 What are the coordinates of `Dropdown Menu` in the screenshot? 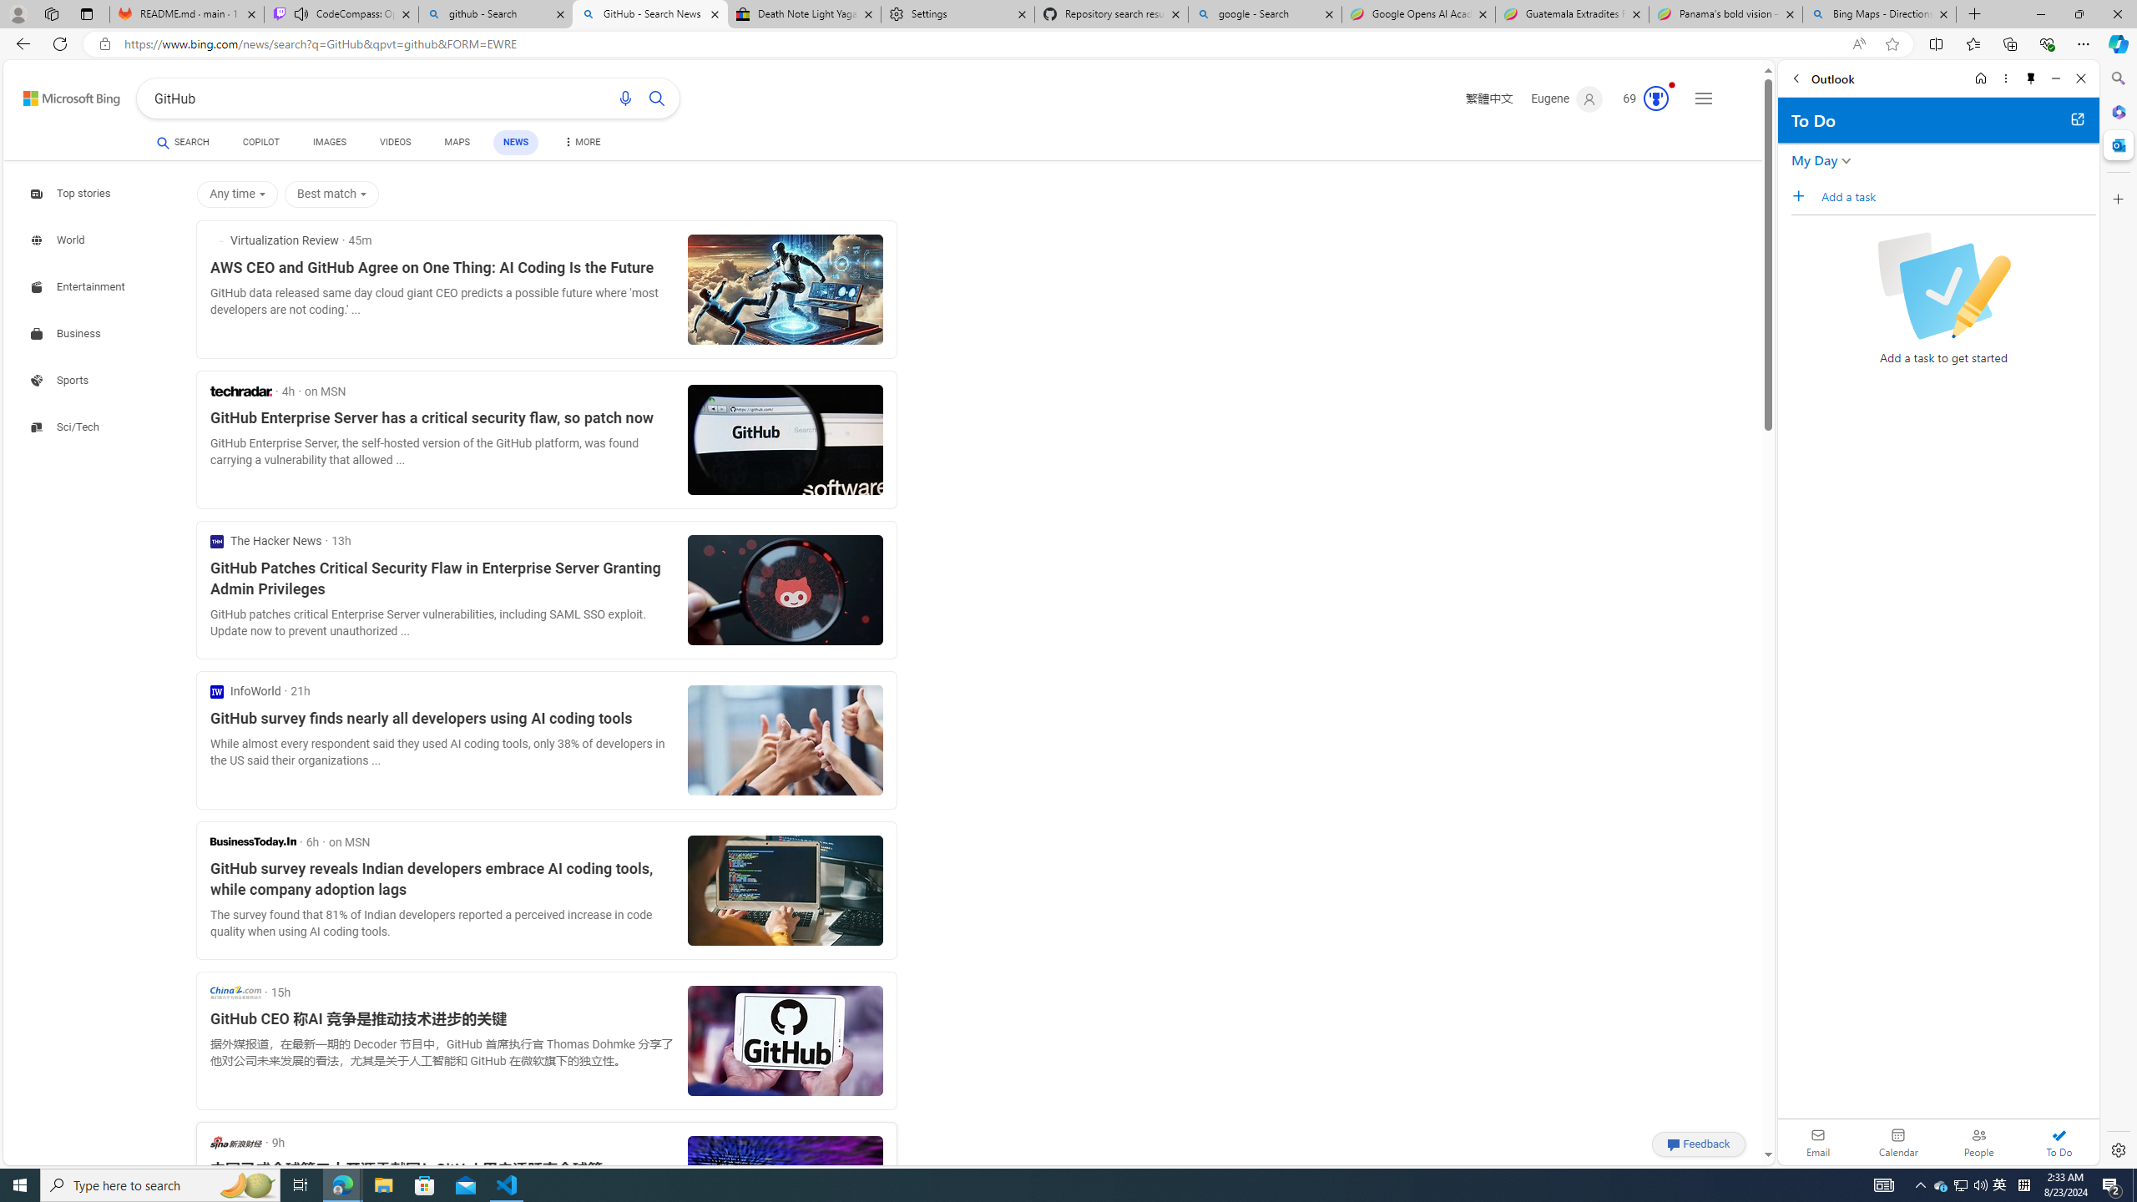 It's located at (581, 142).